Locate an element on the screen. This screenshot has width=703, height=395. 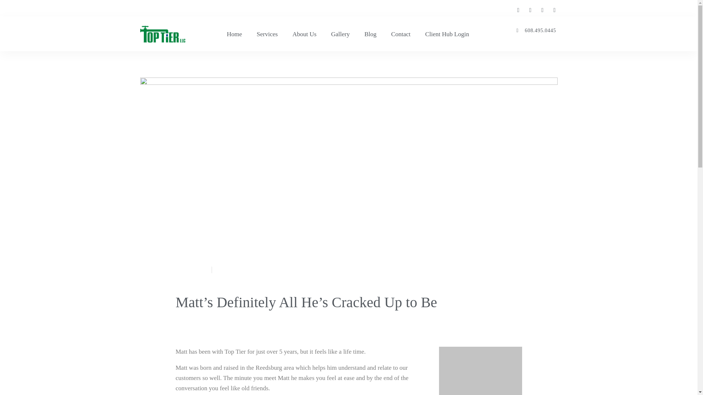
Blog is located at coordinates (371, 34).